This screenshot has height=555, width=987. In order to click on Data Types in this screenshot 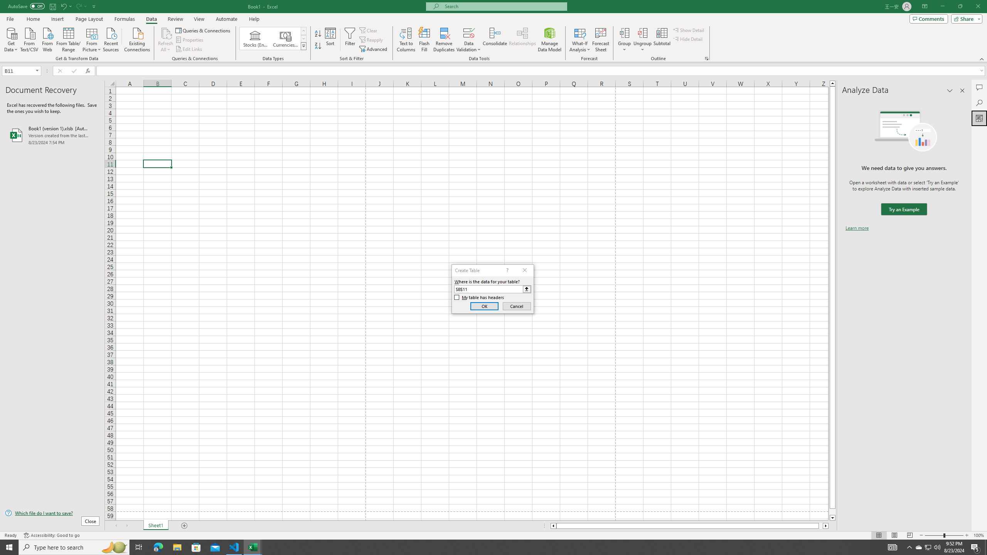, I will do `click(304, 46)`.